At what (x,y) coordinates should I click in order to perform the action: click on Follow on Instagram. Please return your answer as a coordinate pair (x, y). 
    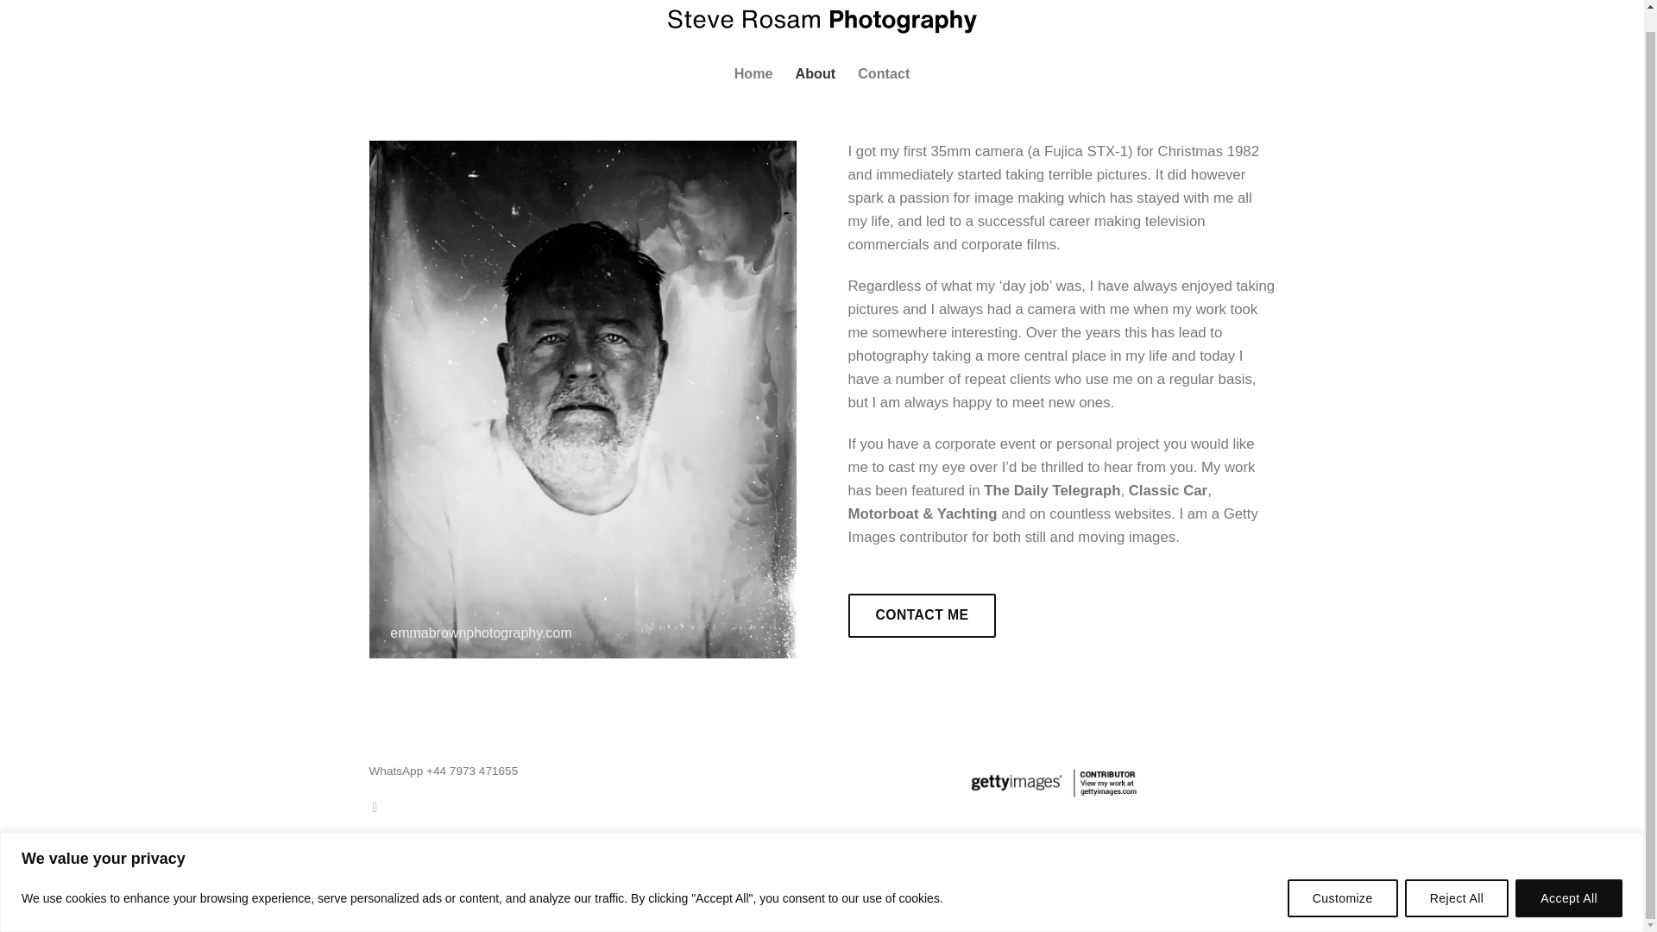
    Looking at the image, I should click on (378, 806).